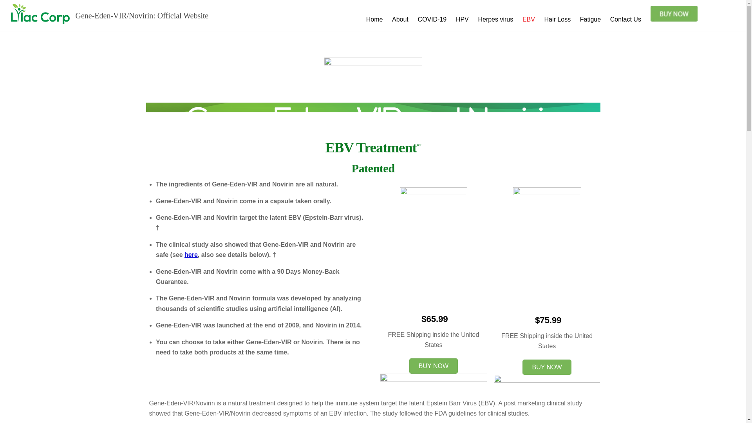 The width and height of the screenshot is (752, 423). I want to click on Hair Loss, so click(557, 20).